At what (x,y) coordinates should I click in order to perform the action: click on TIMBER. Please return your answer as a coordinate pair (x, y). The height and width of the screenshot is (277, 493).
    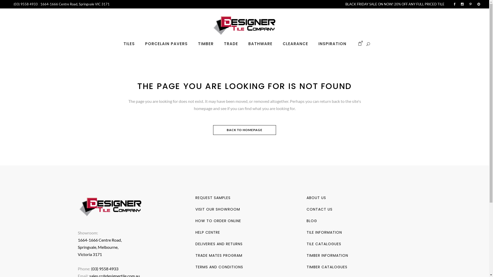
    Looking at the image, I should click on (206, 44).